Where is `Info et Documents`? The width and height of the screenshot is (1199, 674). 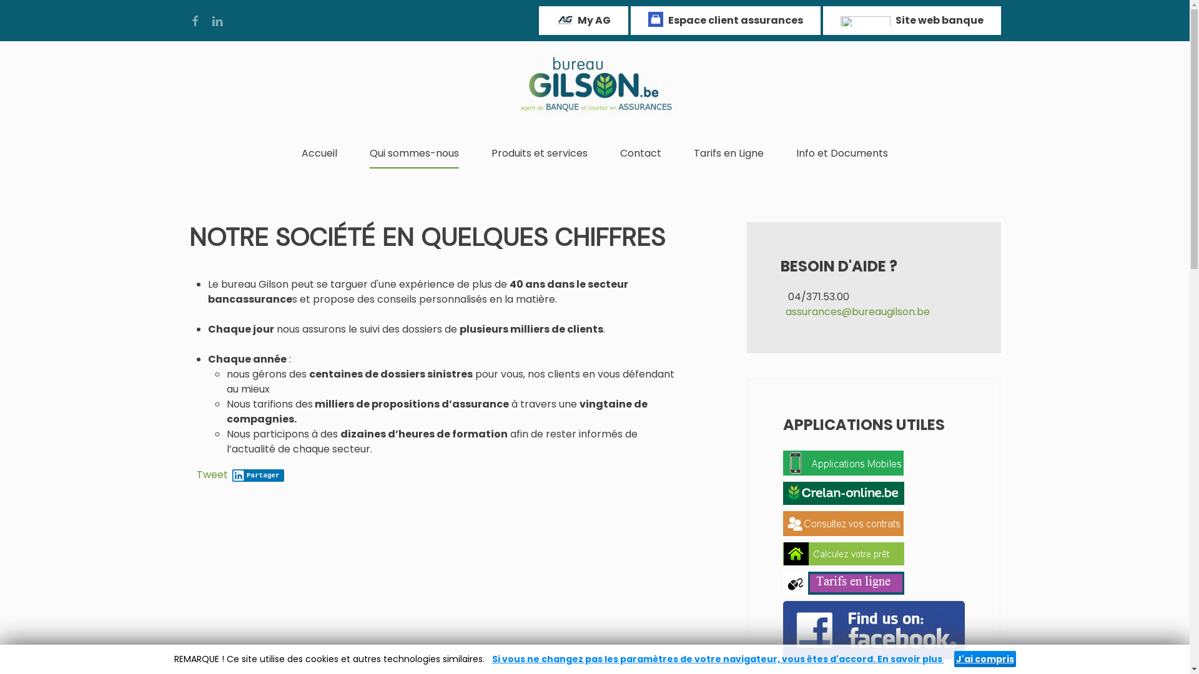
Info et Documents is located at coordinates (842, 154).